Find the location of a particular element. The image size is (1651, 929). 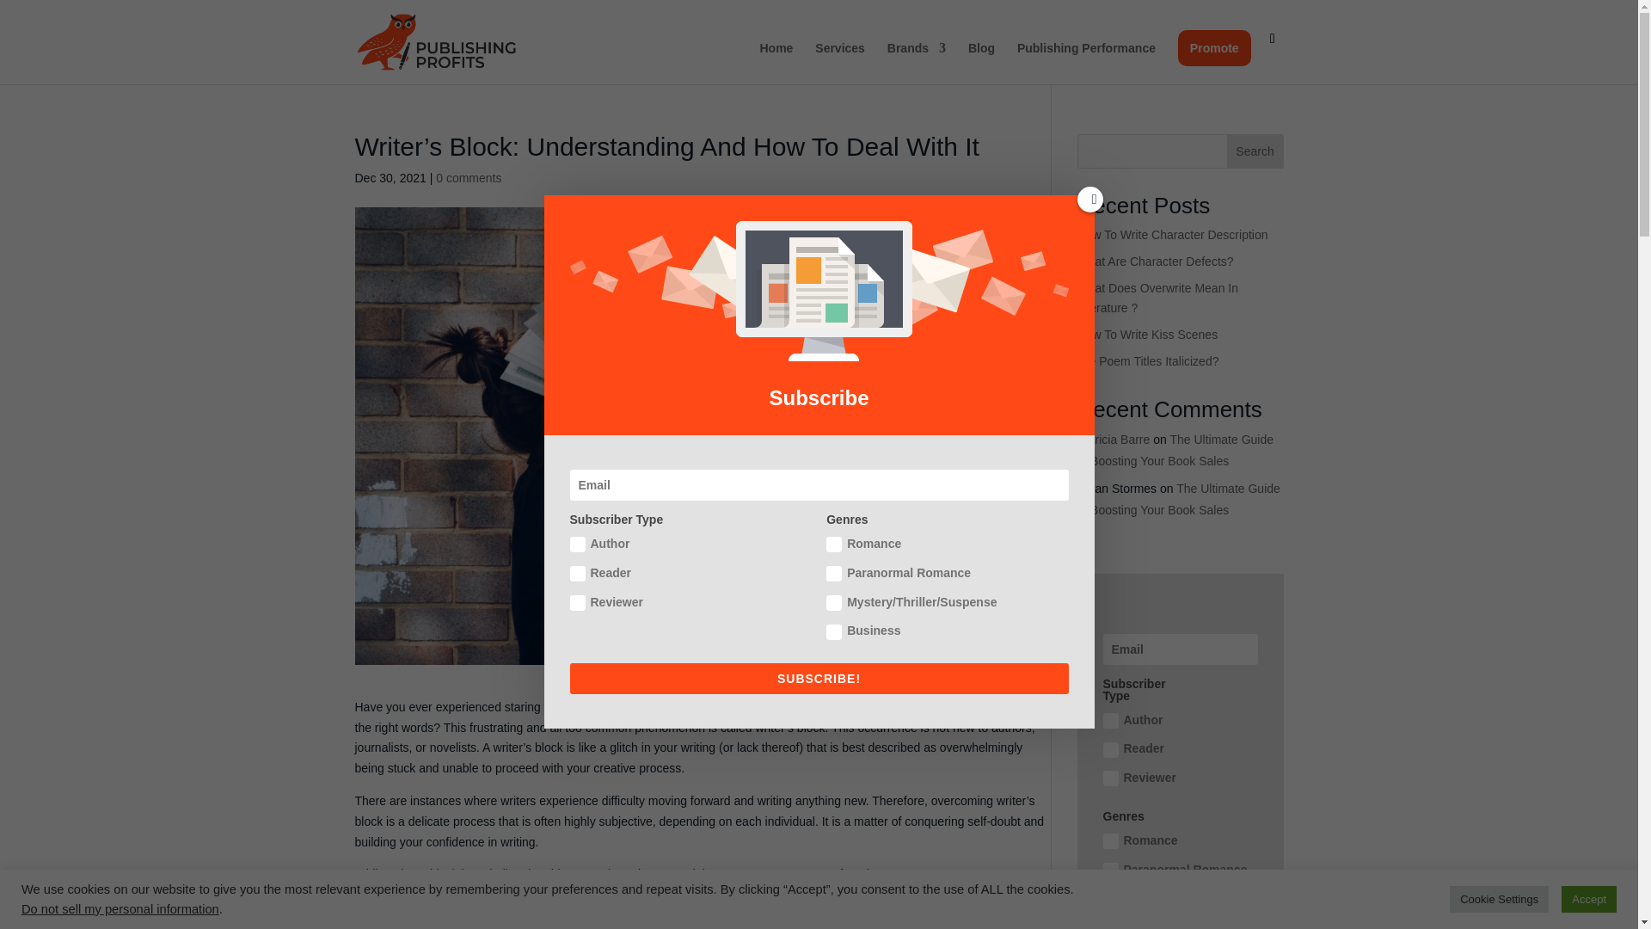

How To Write Kiss Scenes is located at coordinates (1147, 335).